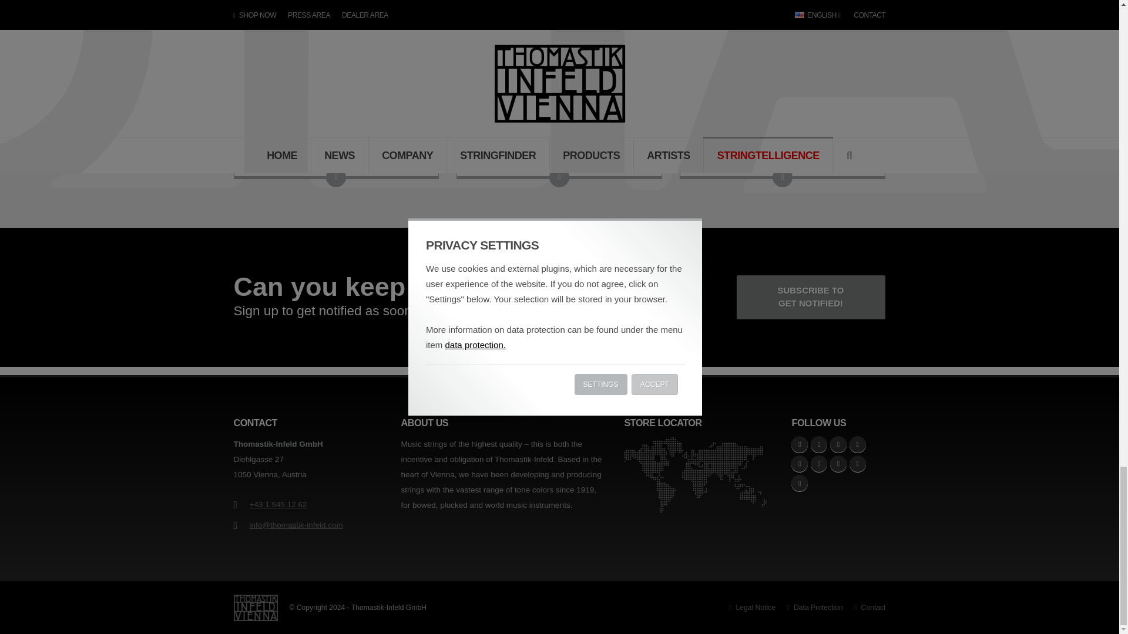 The image size is (1128, 634). Describe the element at coordinates (819, 464) in the screenshot. I see `Linkedin` at that location.